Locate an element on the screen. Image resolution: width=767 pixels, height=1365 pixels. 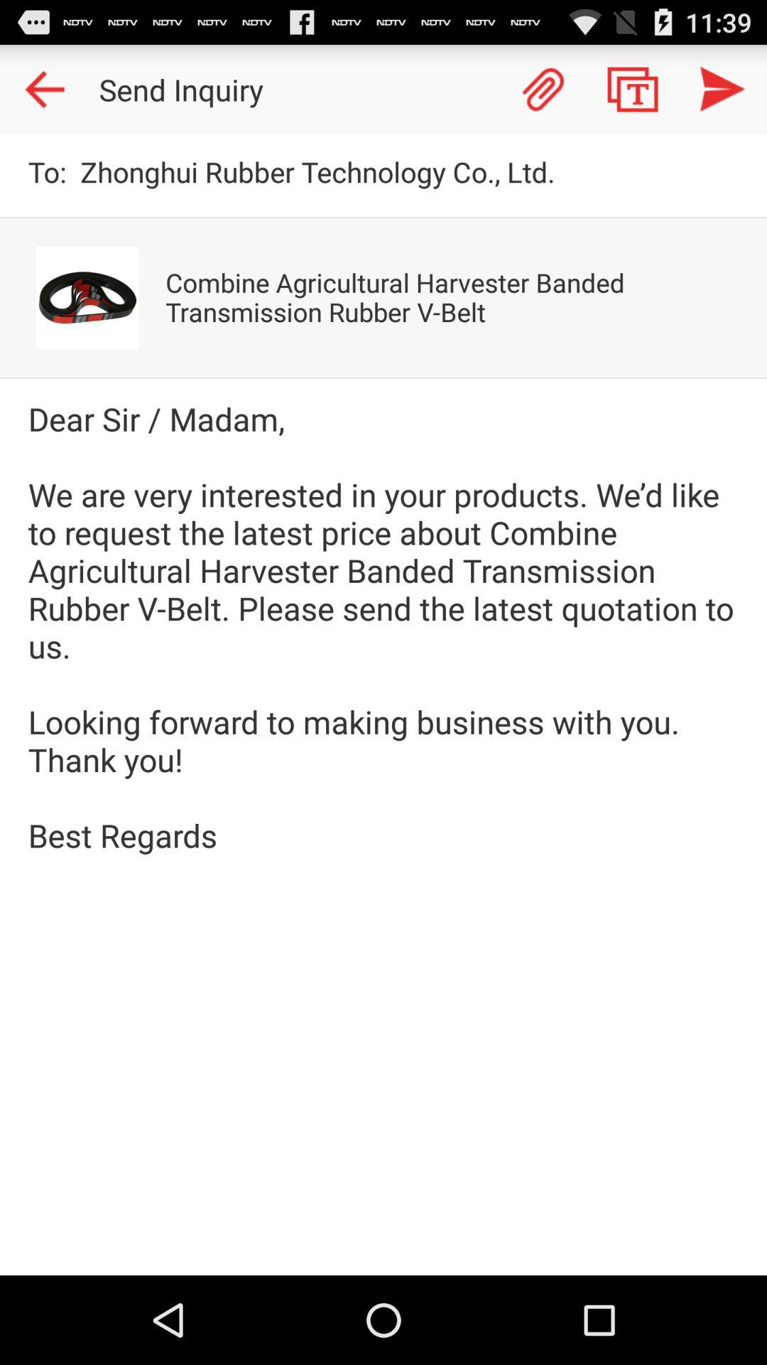
attach a file is located at coordinates (543, 90).